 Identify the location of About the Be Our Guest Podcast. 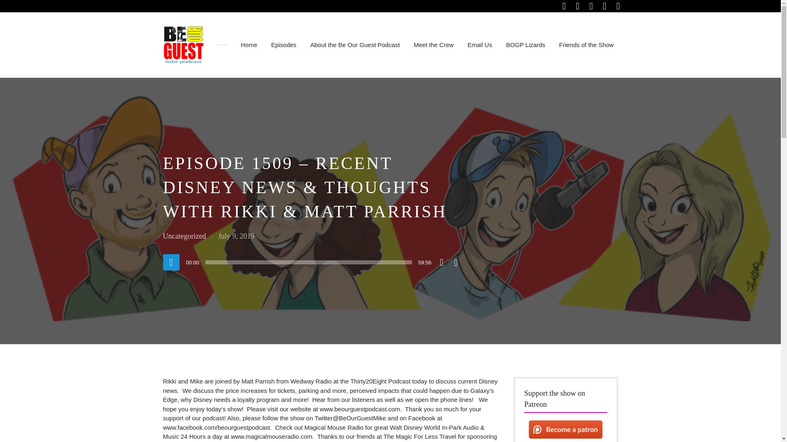
(355, 45).